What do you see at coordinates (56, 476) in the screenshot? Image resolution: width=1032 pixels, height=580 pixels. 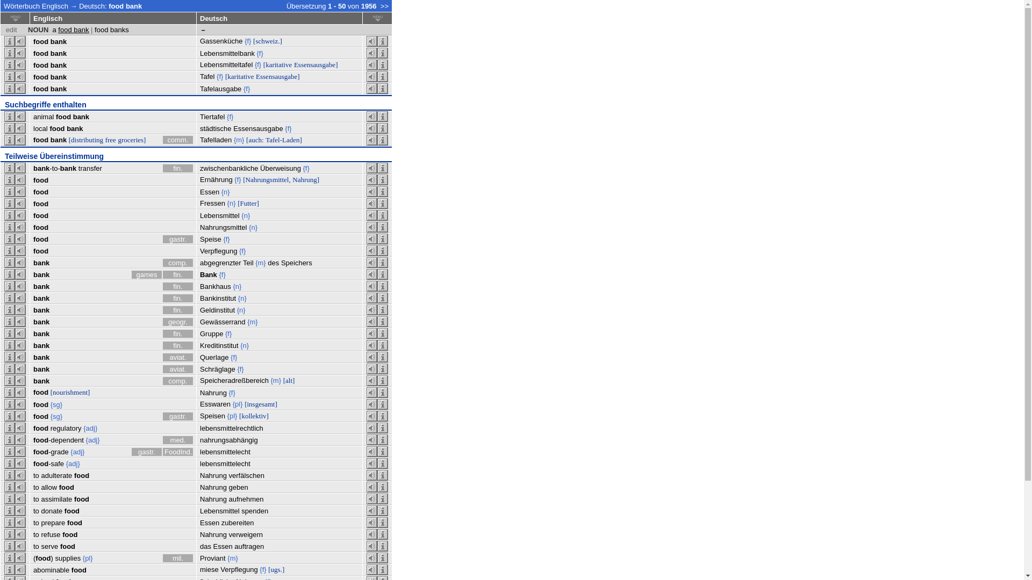 I see `adulterate` at bounding box center [56, 476].